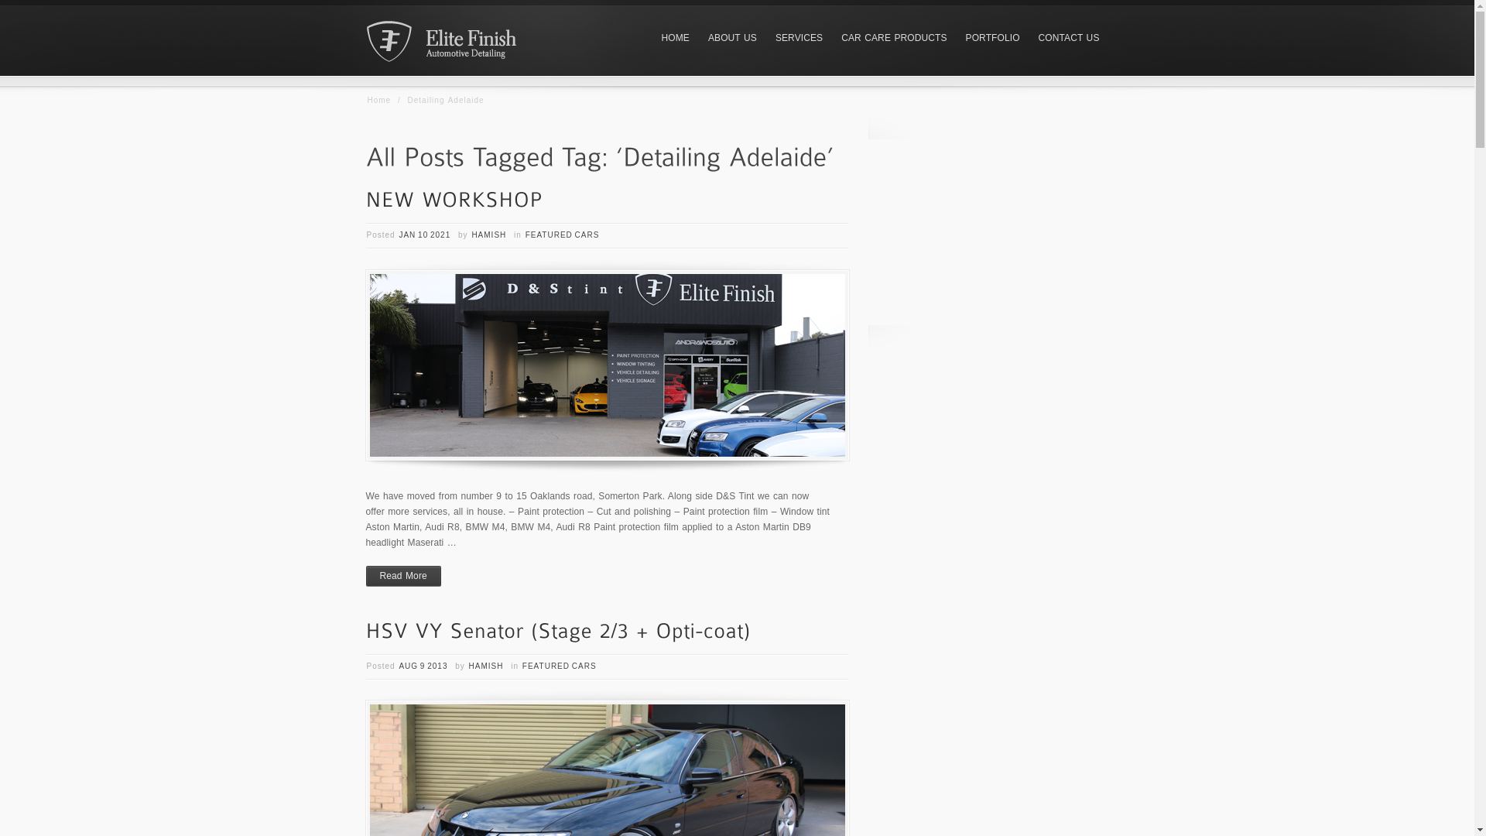  Describe the element at coordinates (799, 39) in the screenshot. I see `SERVICES` at that location.